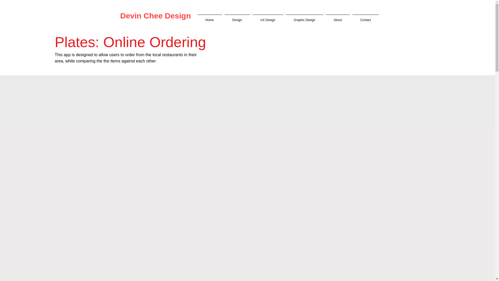  What do you see at coordinates (365, 18) in the screenshot?
I see `Contact` at bounding box center [365, 18].